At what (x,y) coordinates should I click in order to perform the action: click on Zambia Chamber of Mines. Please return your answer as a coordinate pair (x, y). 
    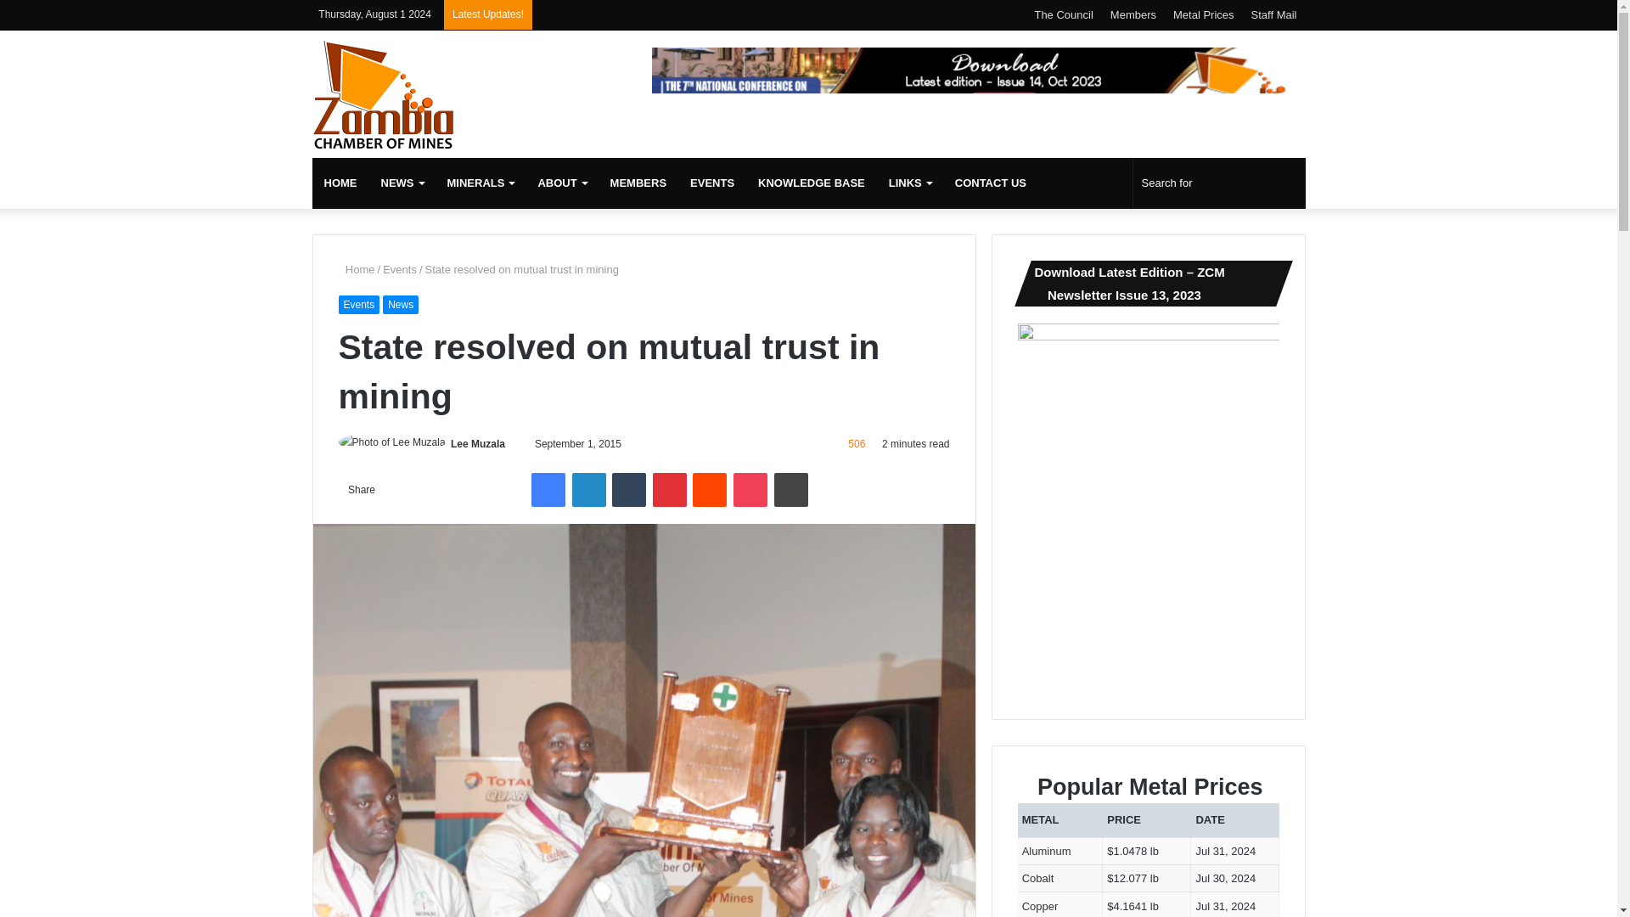
    Looking at the image, I should click on (384, 94).